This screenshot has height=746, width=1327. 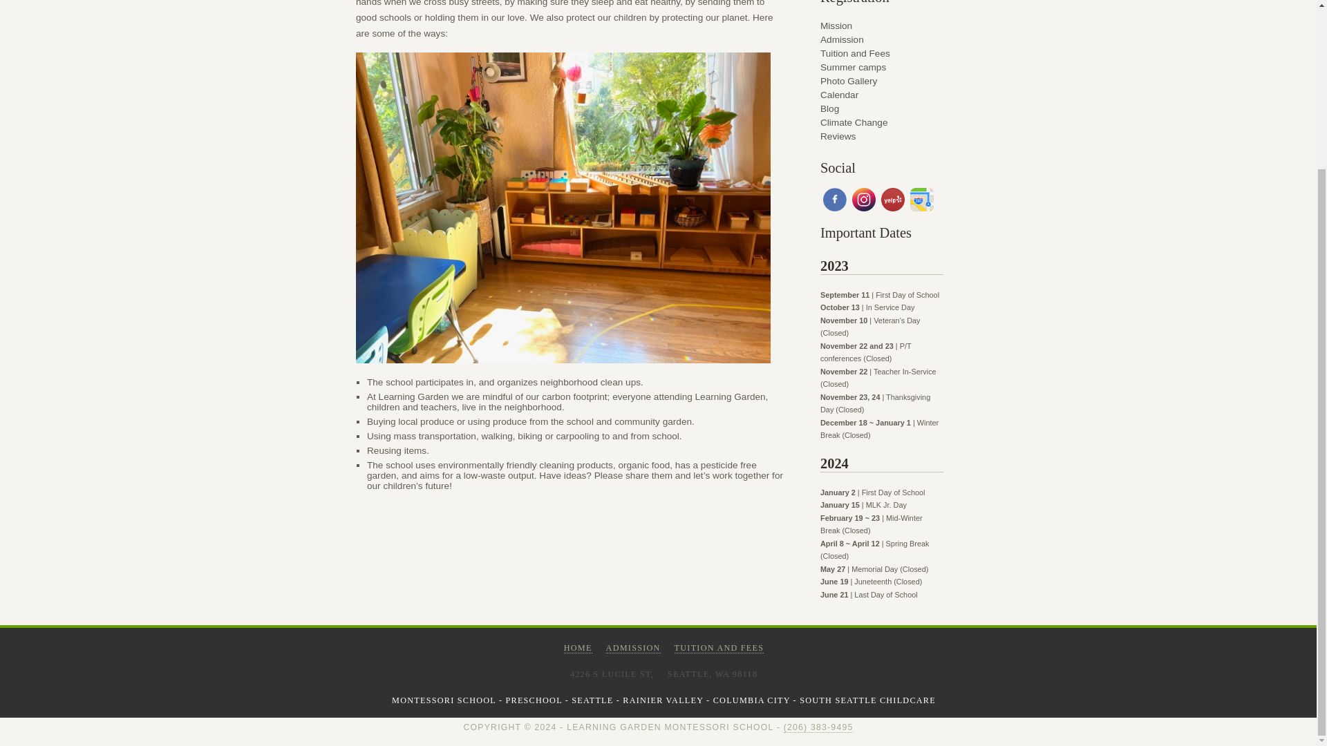 What do you see at coordinates (578, 648) in the screenshot?
I see `HOME` at bounding box center [578, 648].